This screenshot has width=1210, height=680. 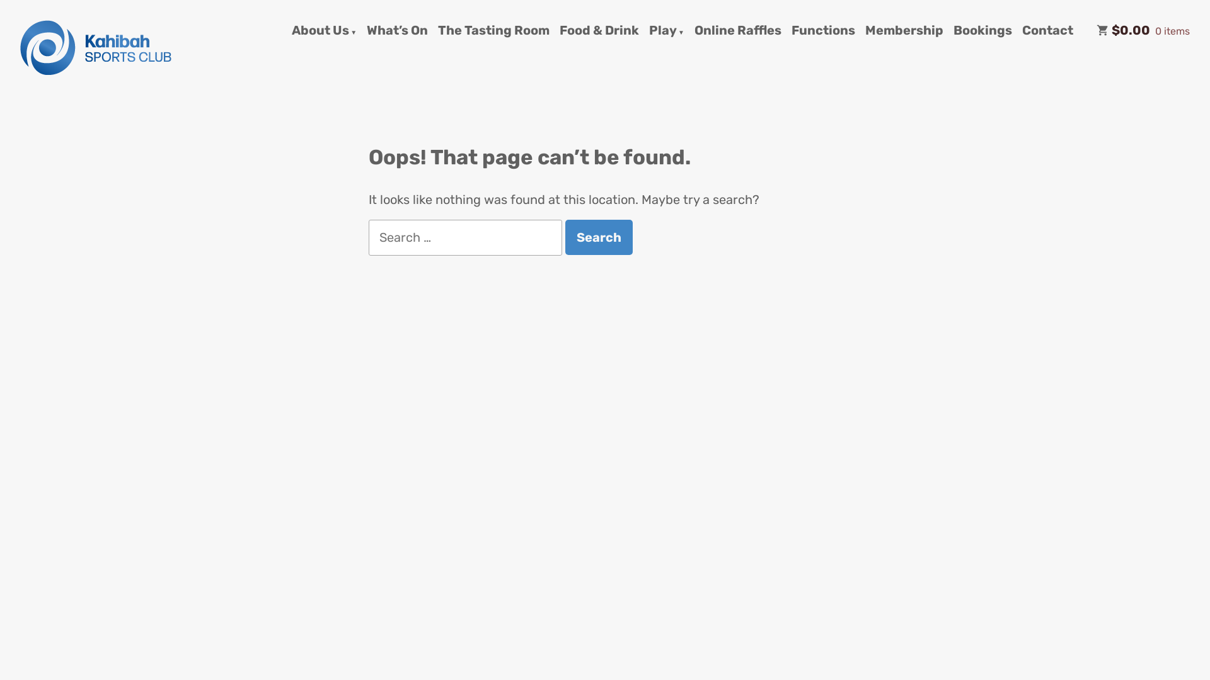 I want to click on The Tasting Room, so click(x=494, y=31).